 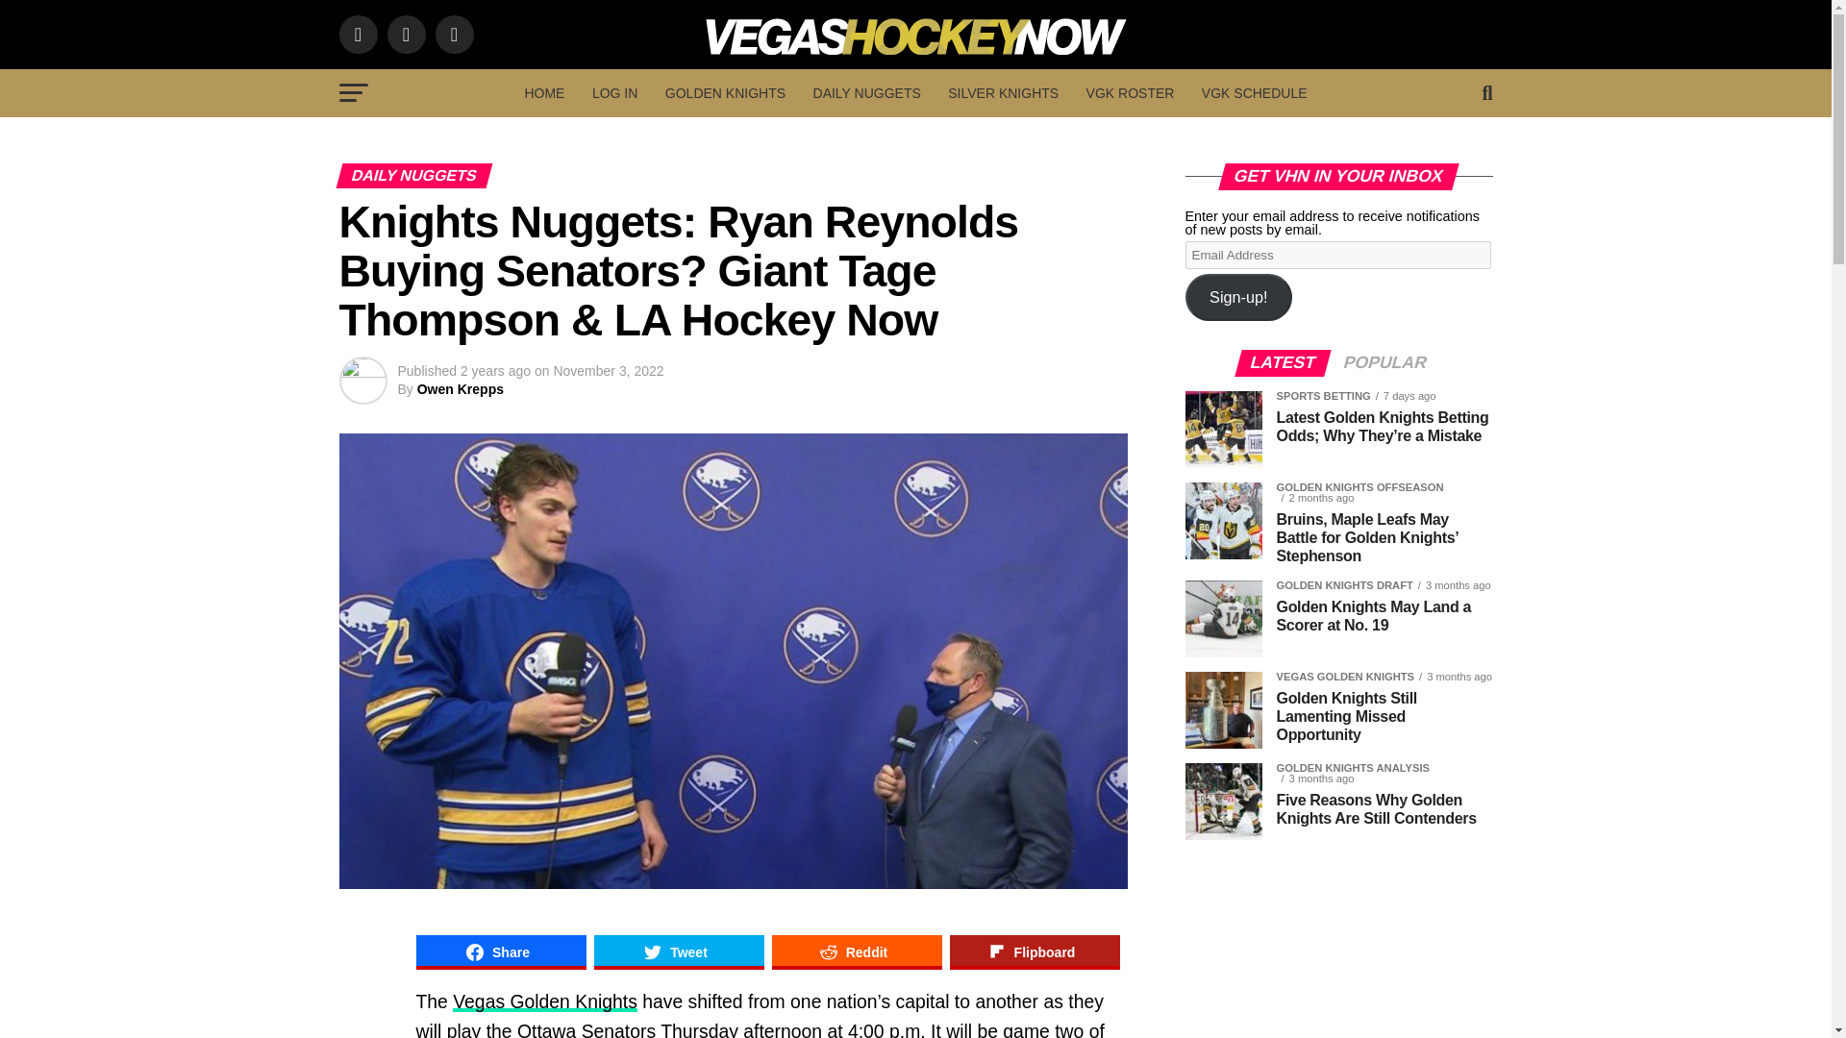 What do you see at coordinates (866, 93) in the screenshot?
I see `DAILY NUGGETS` at bounding box center [866, 93].